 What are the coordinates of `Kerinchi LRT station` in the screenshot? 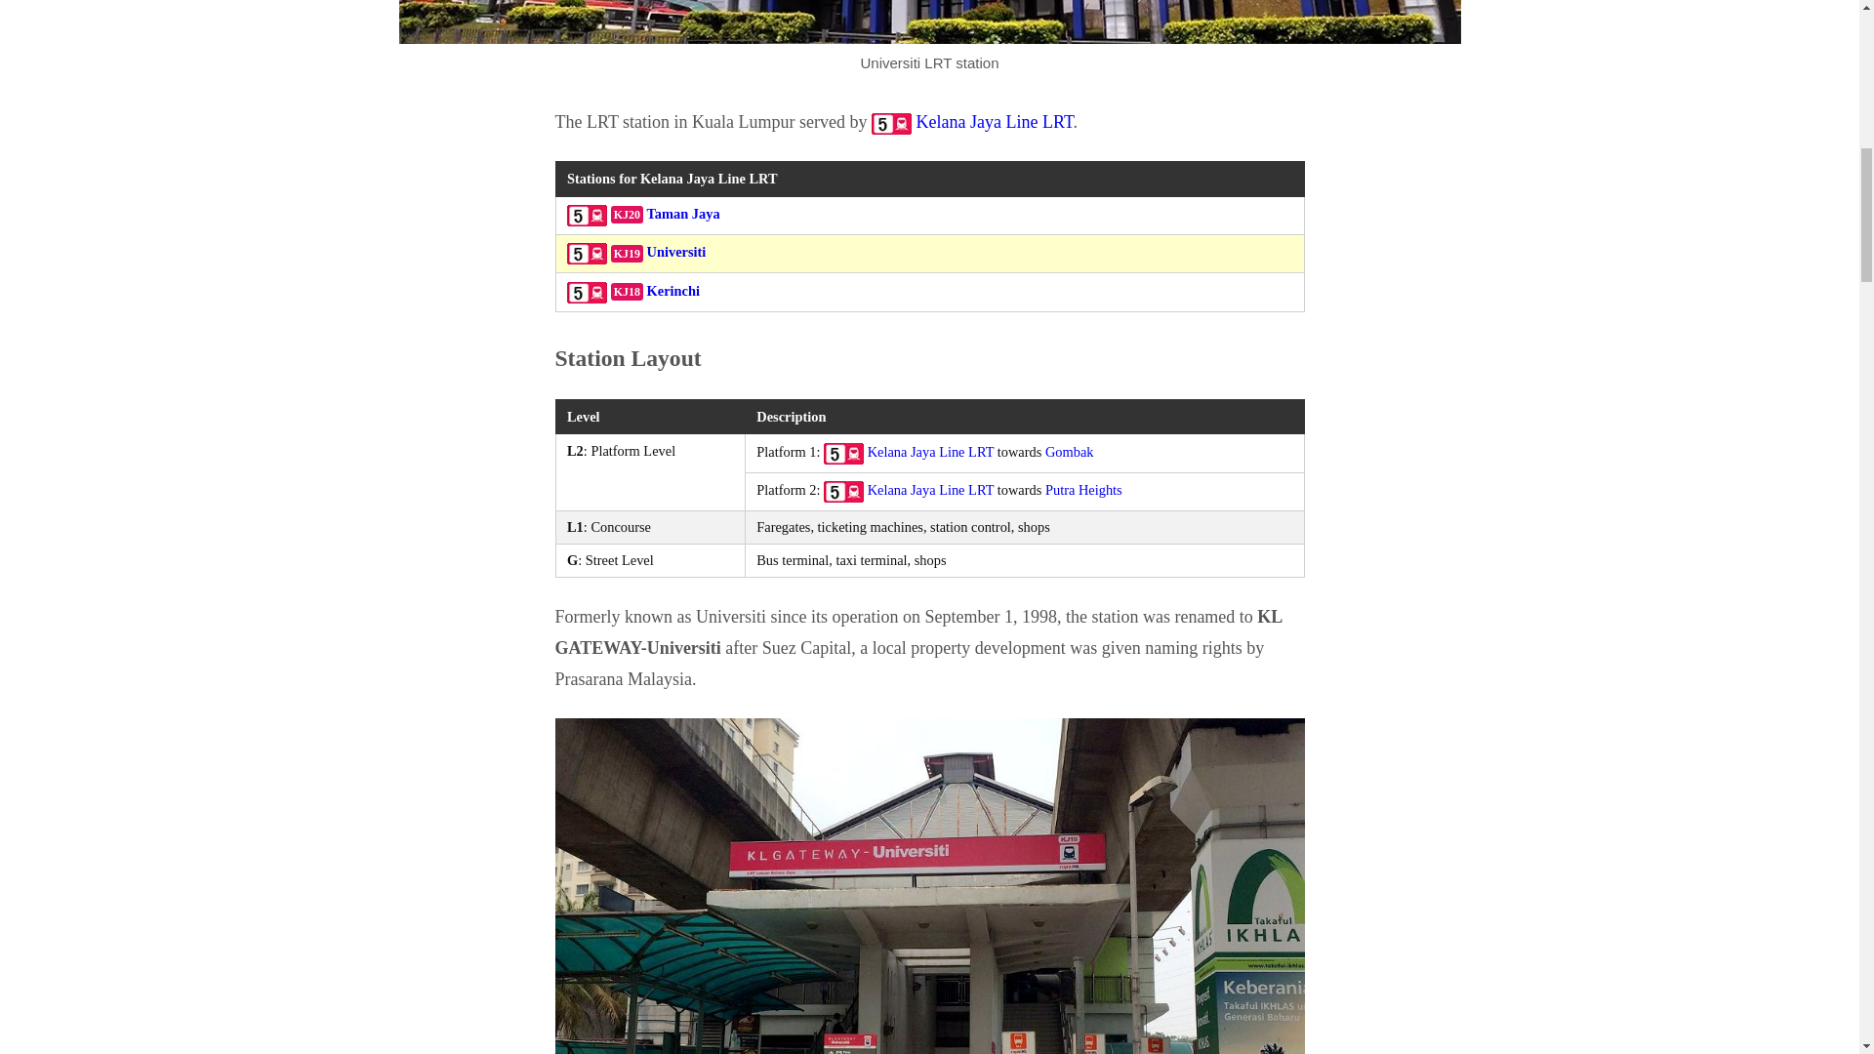 It's located at (672, 291).